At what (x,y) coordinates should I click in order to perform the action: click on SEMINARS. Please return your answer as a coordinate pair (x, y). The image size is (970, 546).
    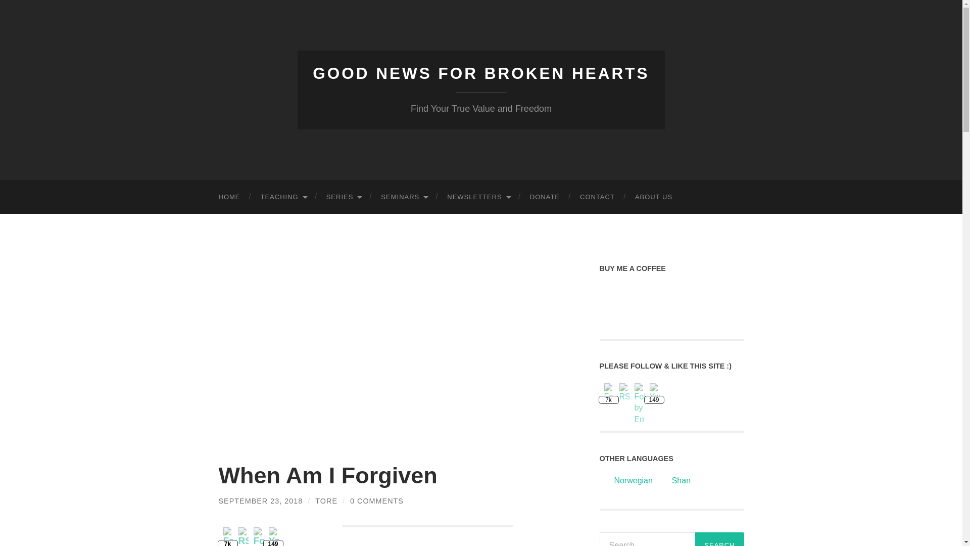
    Looking at the image, I should click on (404, 197).